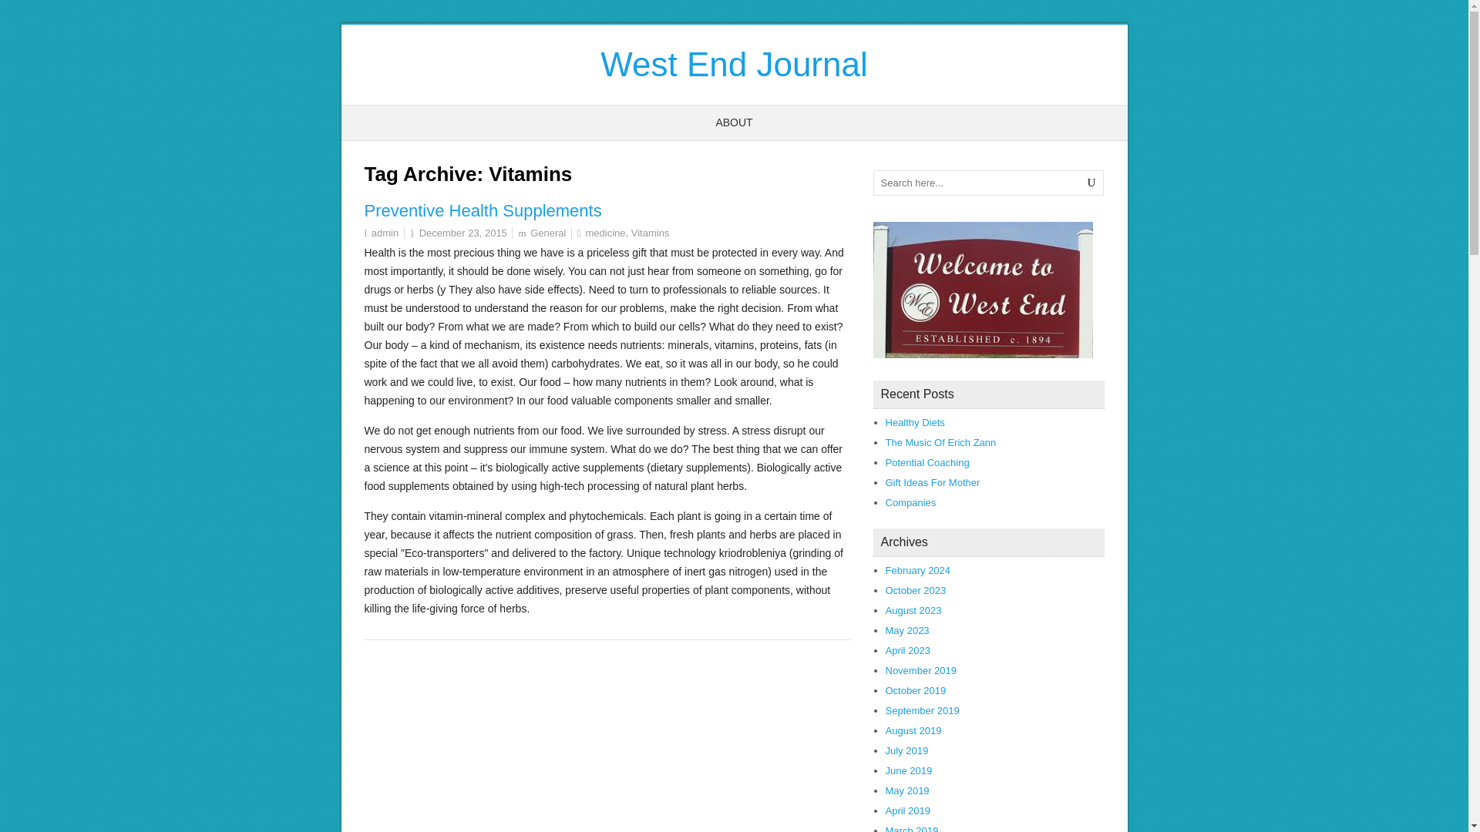  I want to click on June 2019, so click(908, 770).